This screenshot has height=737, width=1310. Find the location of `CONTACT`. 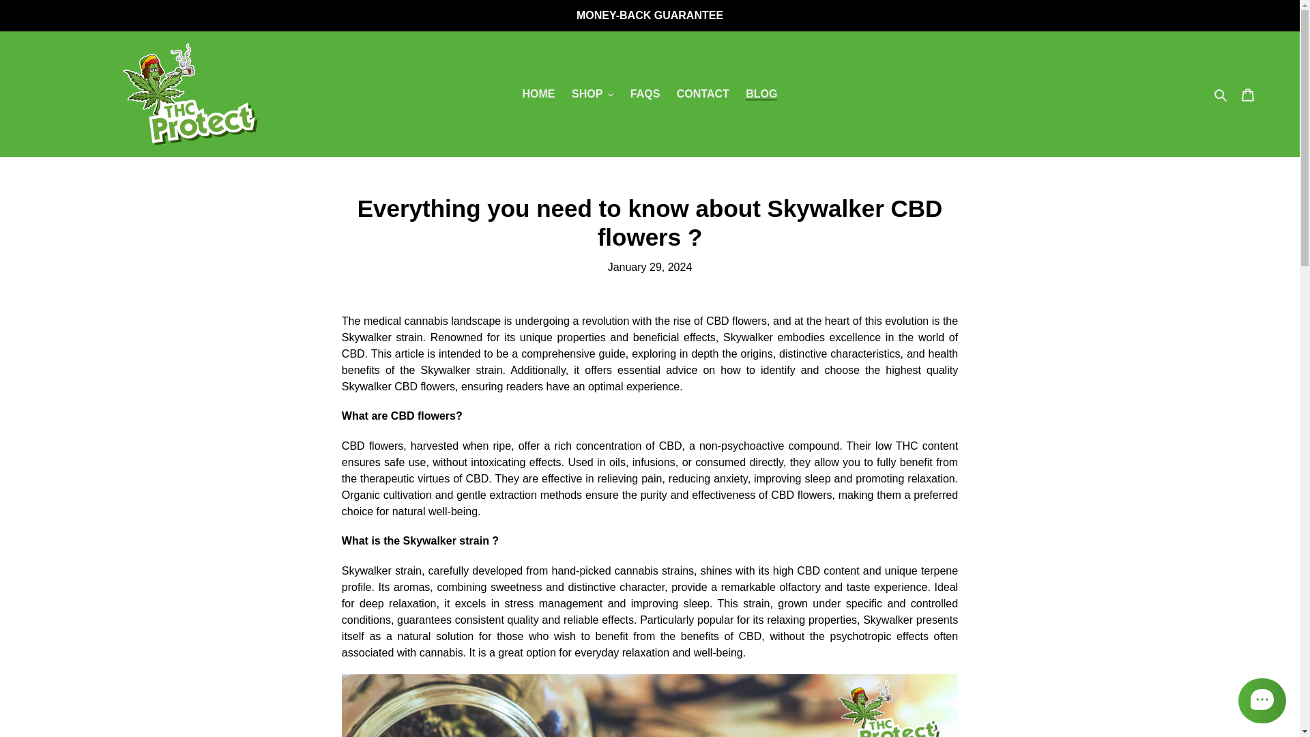

CONTACT is located at coordinates (703, 94).